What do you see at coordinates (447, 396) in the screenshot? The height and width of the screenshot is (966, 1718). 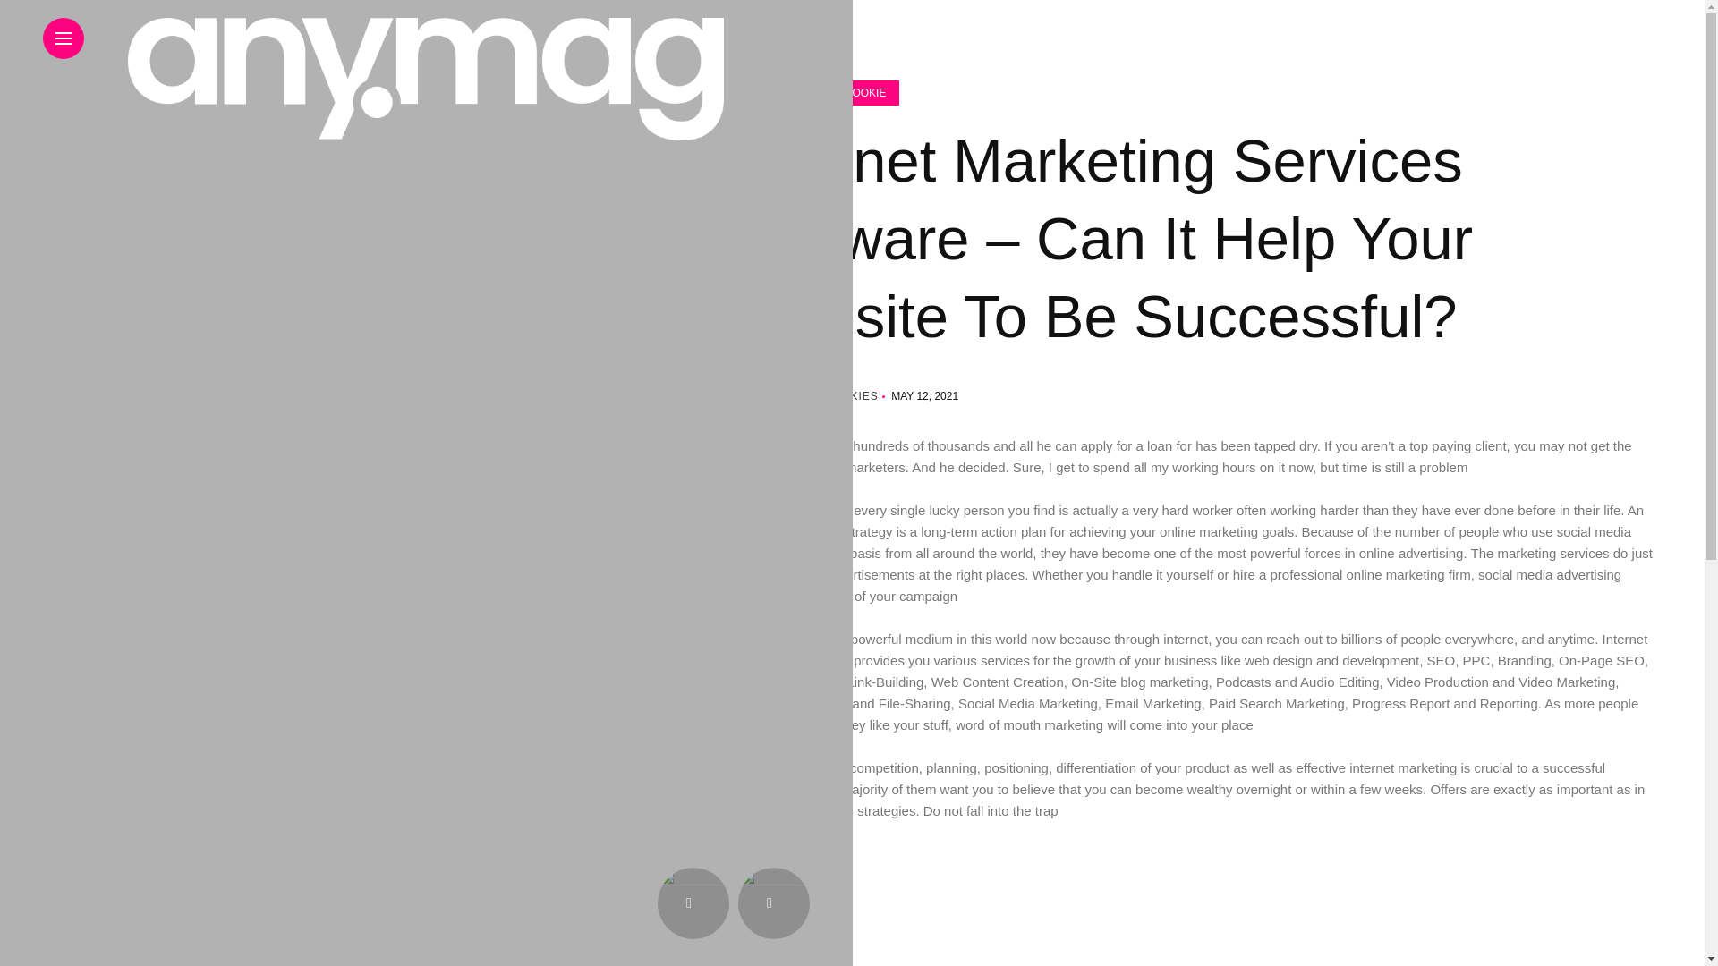 I see `WEYOUZ COOKIES` at bounding box center [447, 396].